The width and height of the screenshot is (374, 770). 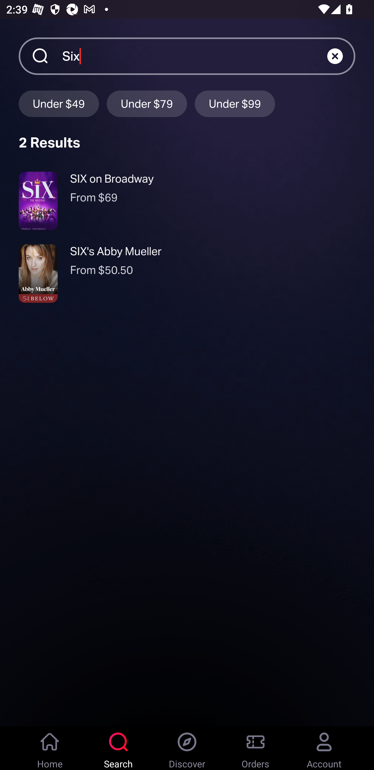 What do you see at coordinates (235, 104) in the screenshot?
I see `Under $99` at bounding box center [235, 104].